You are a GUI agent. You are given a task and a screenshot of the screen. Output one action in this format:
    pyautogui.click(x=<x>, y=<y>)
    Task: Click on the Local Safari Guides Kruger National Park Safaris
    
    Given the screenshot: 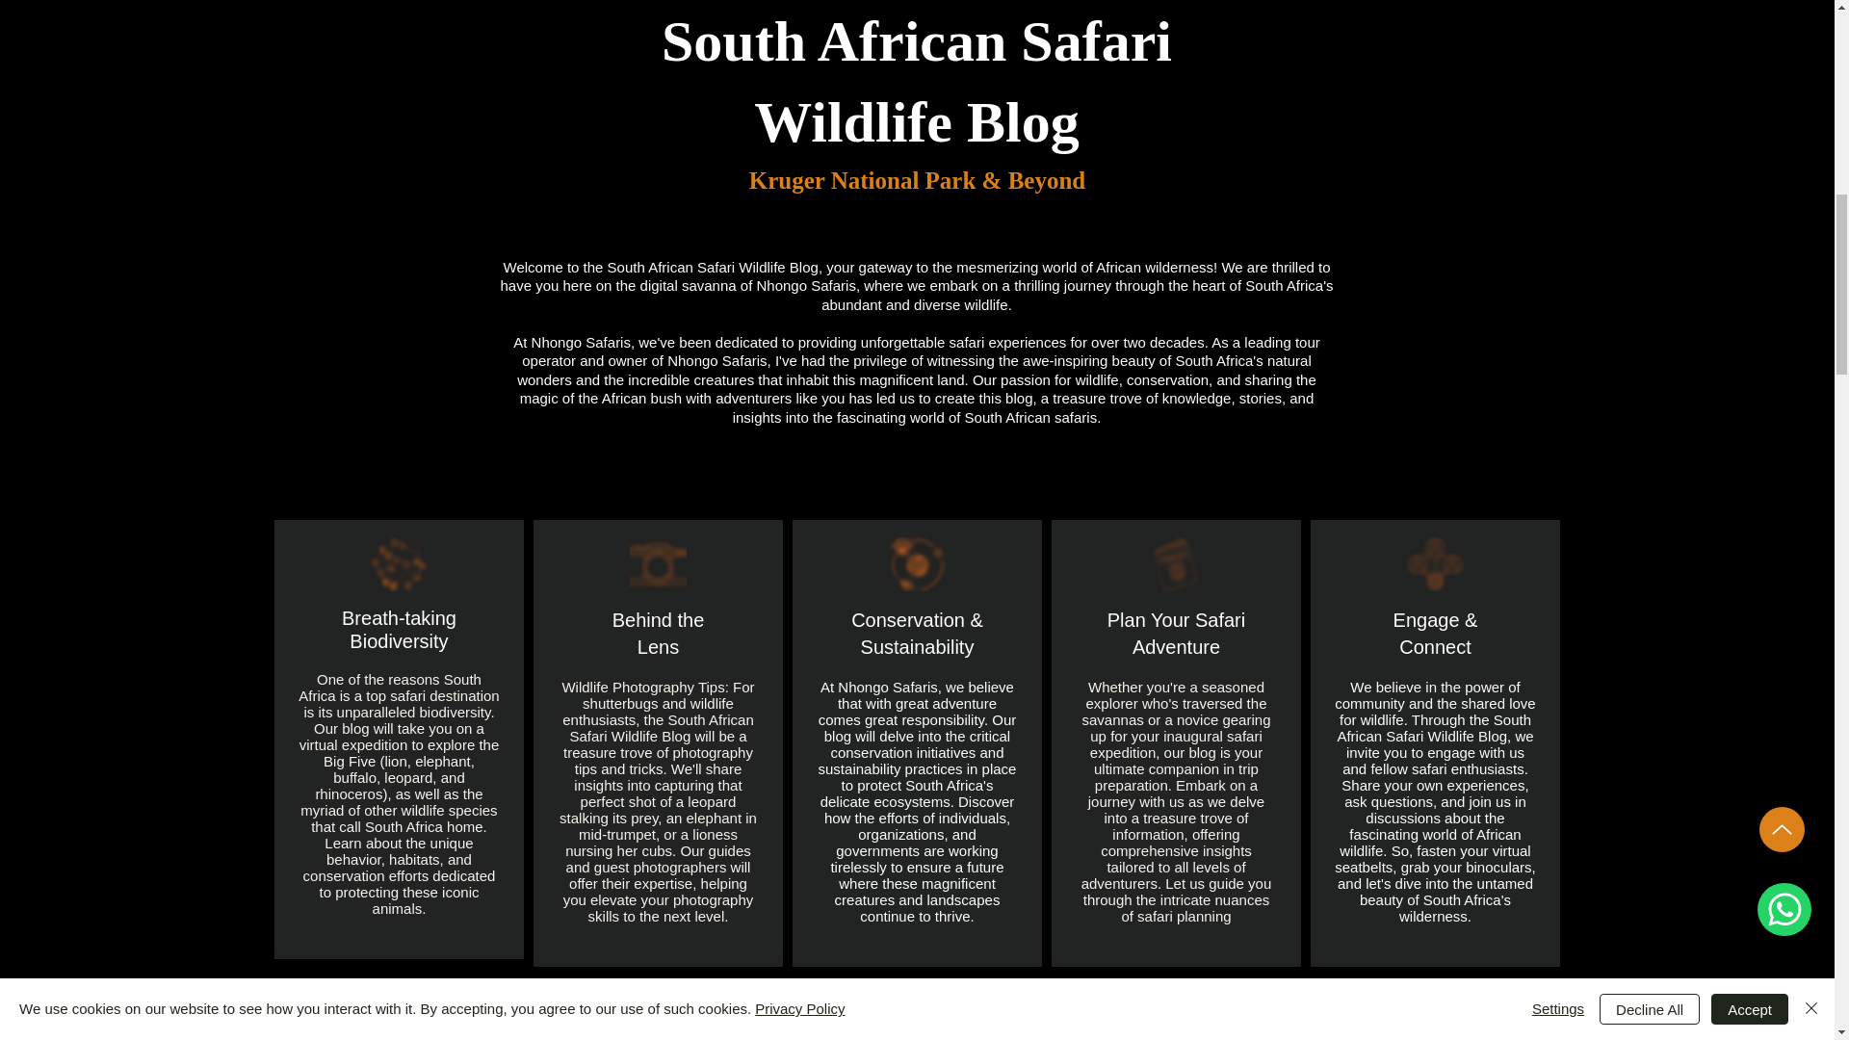 What is the action you would take?
    pyautogui.click(x=399, y=564)
    